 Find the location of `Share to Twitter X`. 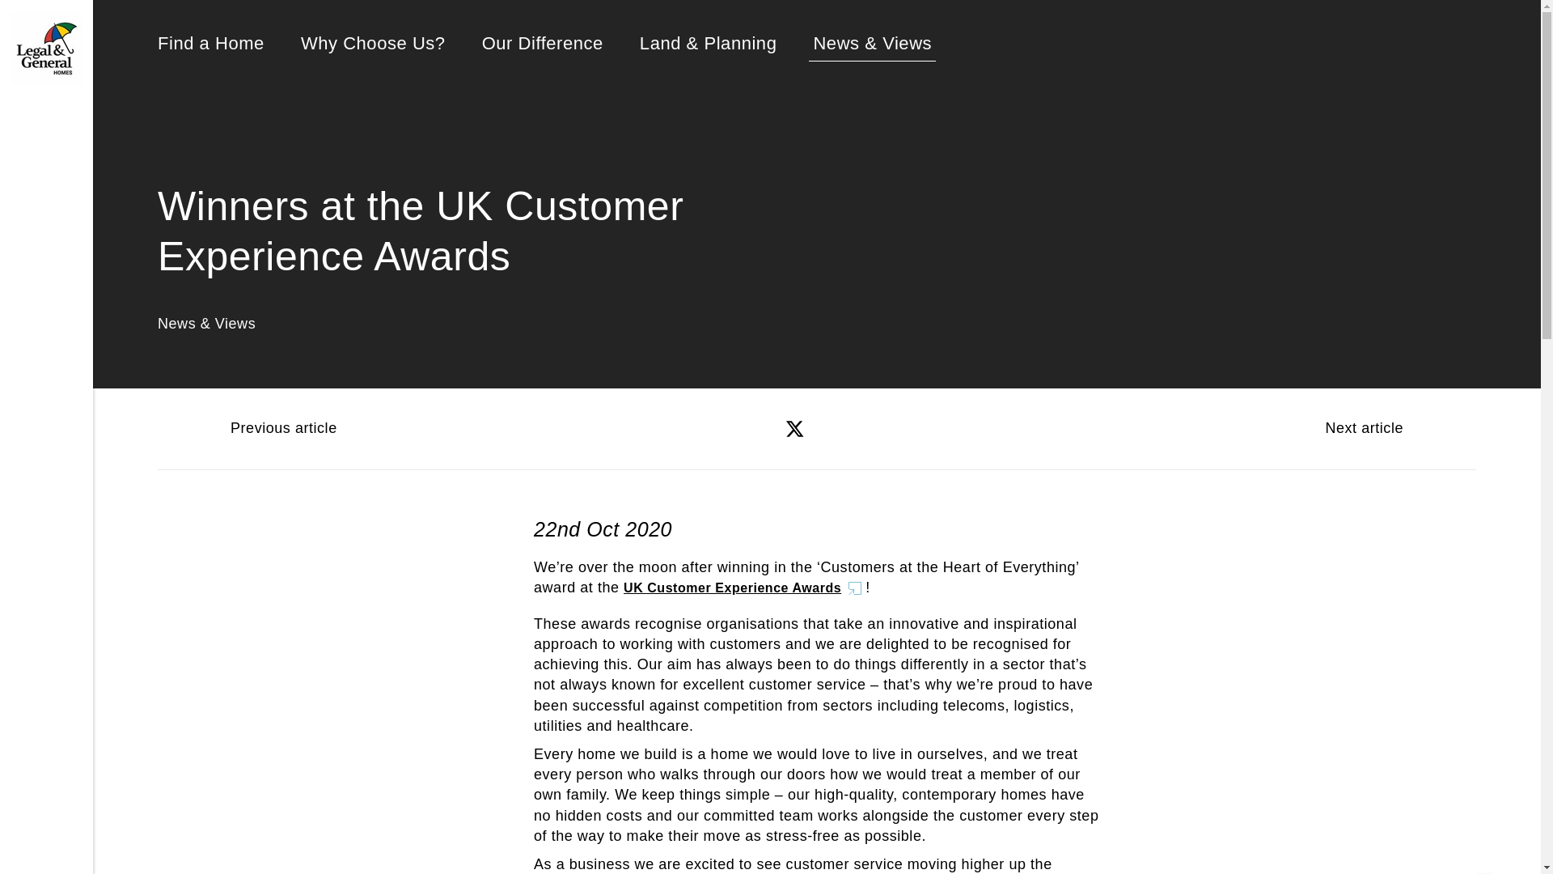

Share to Twitter X is located at coordinates (794, 428).